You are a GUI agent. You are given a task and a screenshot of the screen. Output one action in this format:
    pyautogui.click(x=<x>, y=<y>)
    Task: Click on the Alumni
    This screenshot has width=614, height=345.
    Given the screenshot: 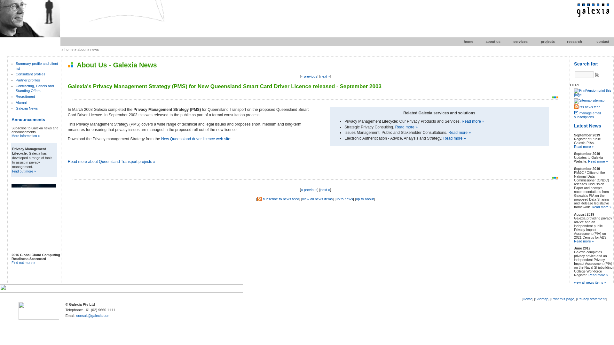 What is the action you would take?
    pyautogui.click(x=21, y=103)
    